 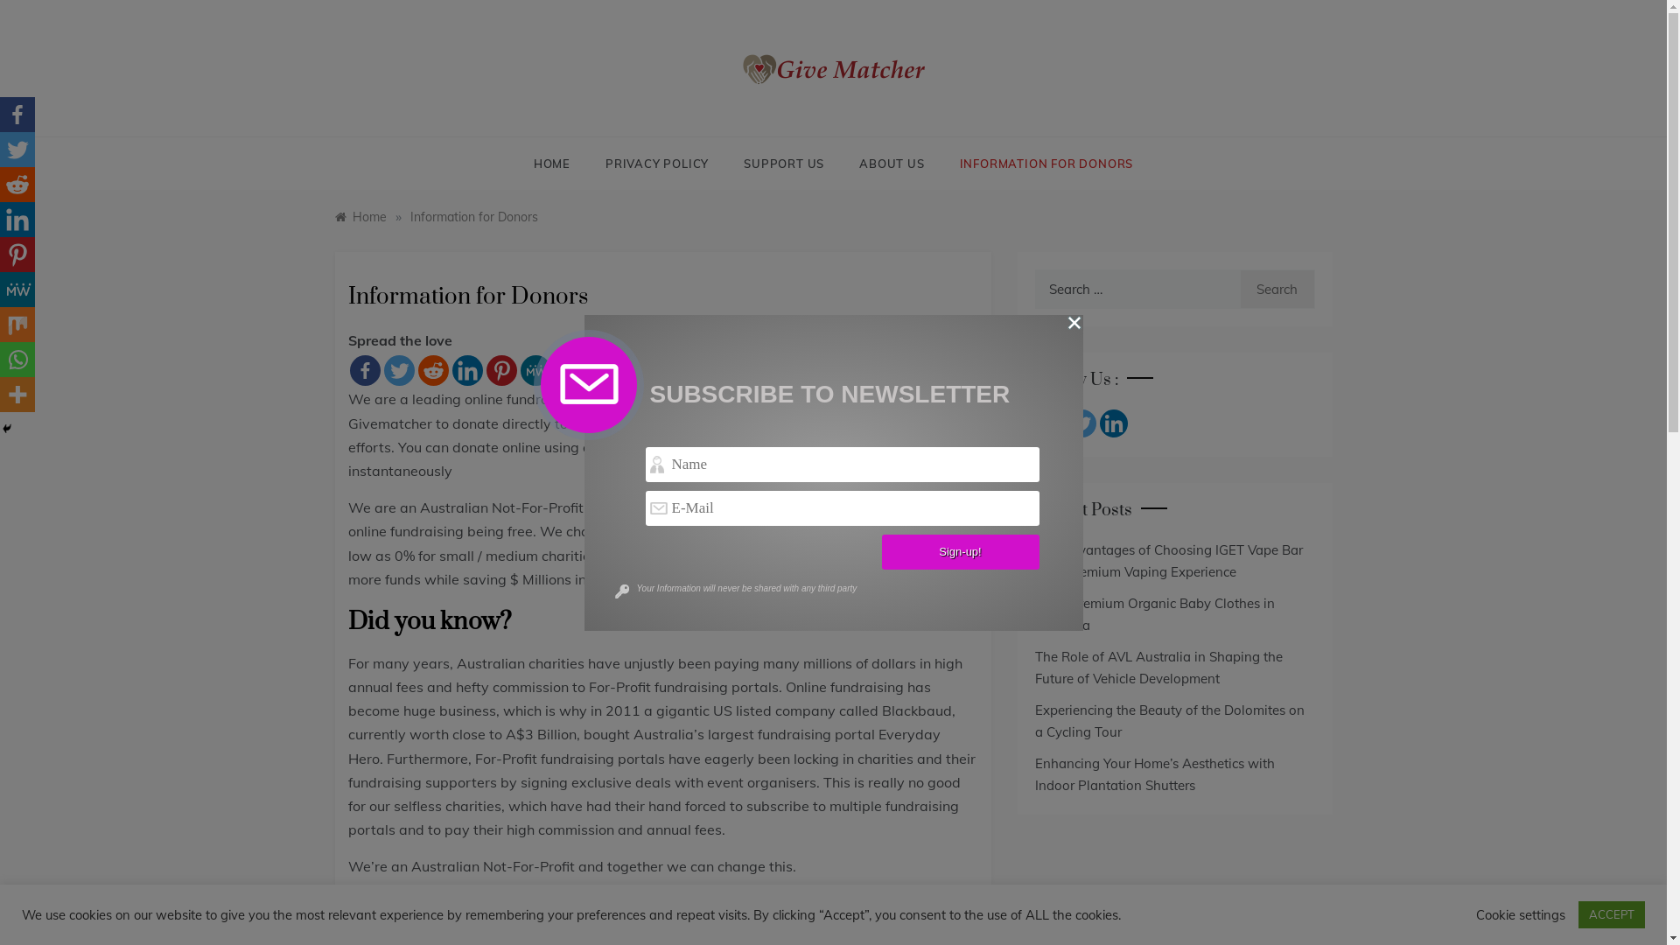 What do you see at coordinates (17, 290) in the screenshot?
I see `MeWe` at bounding box center [17, 290].